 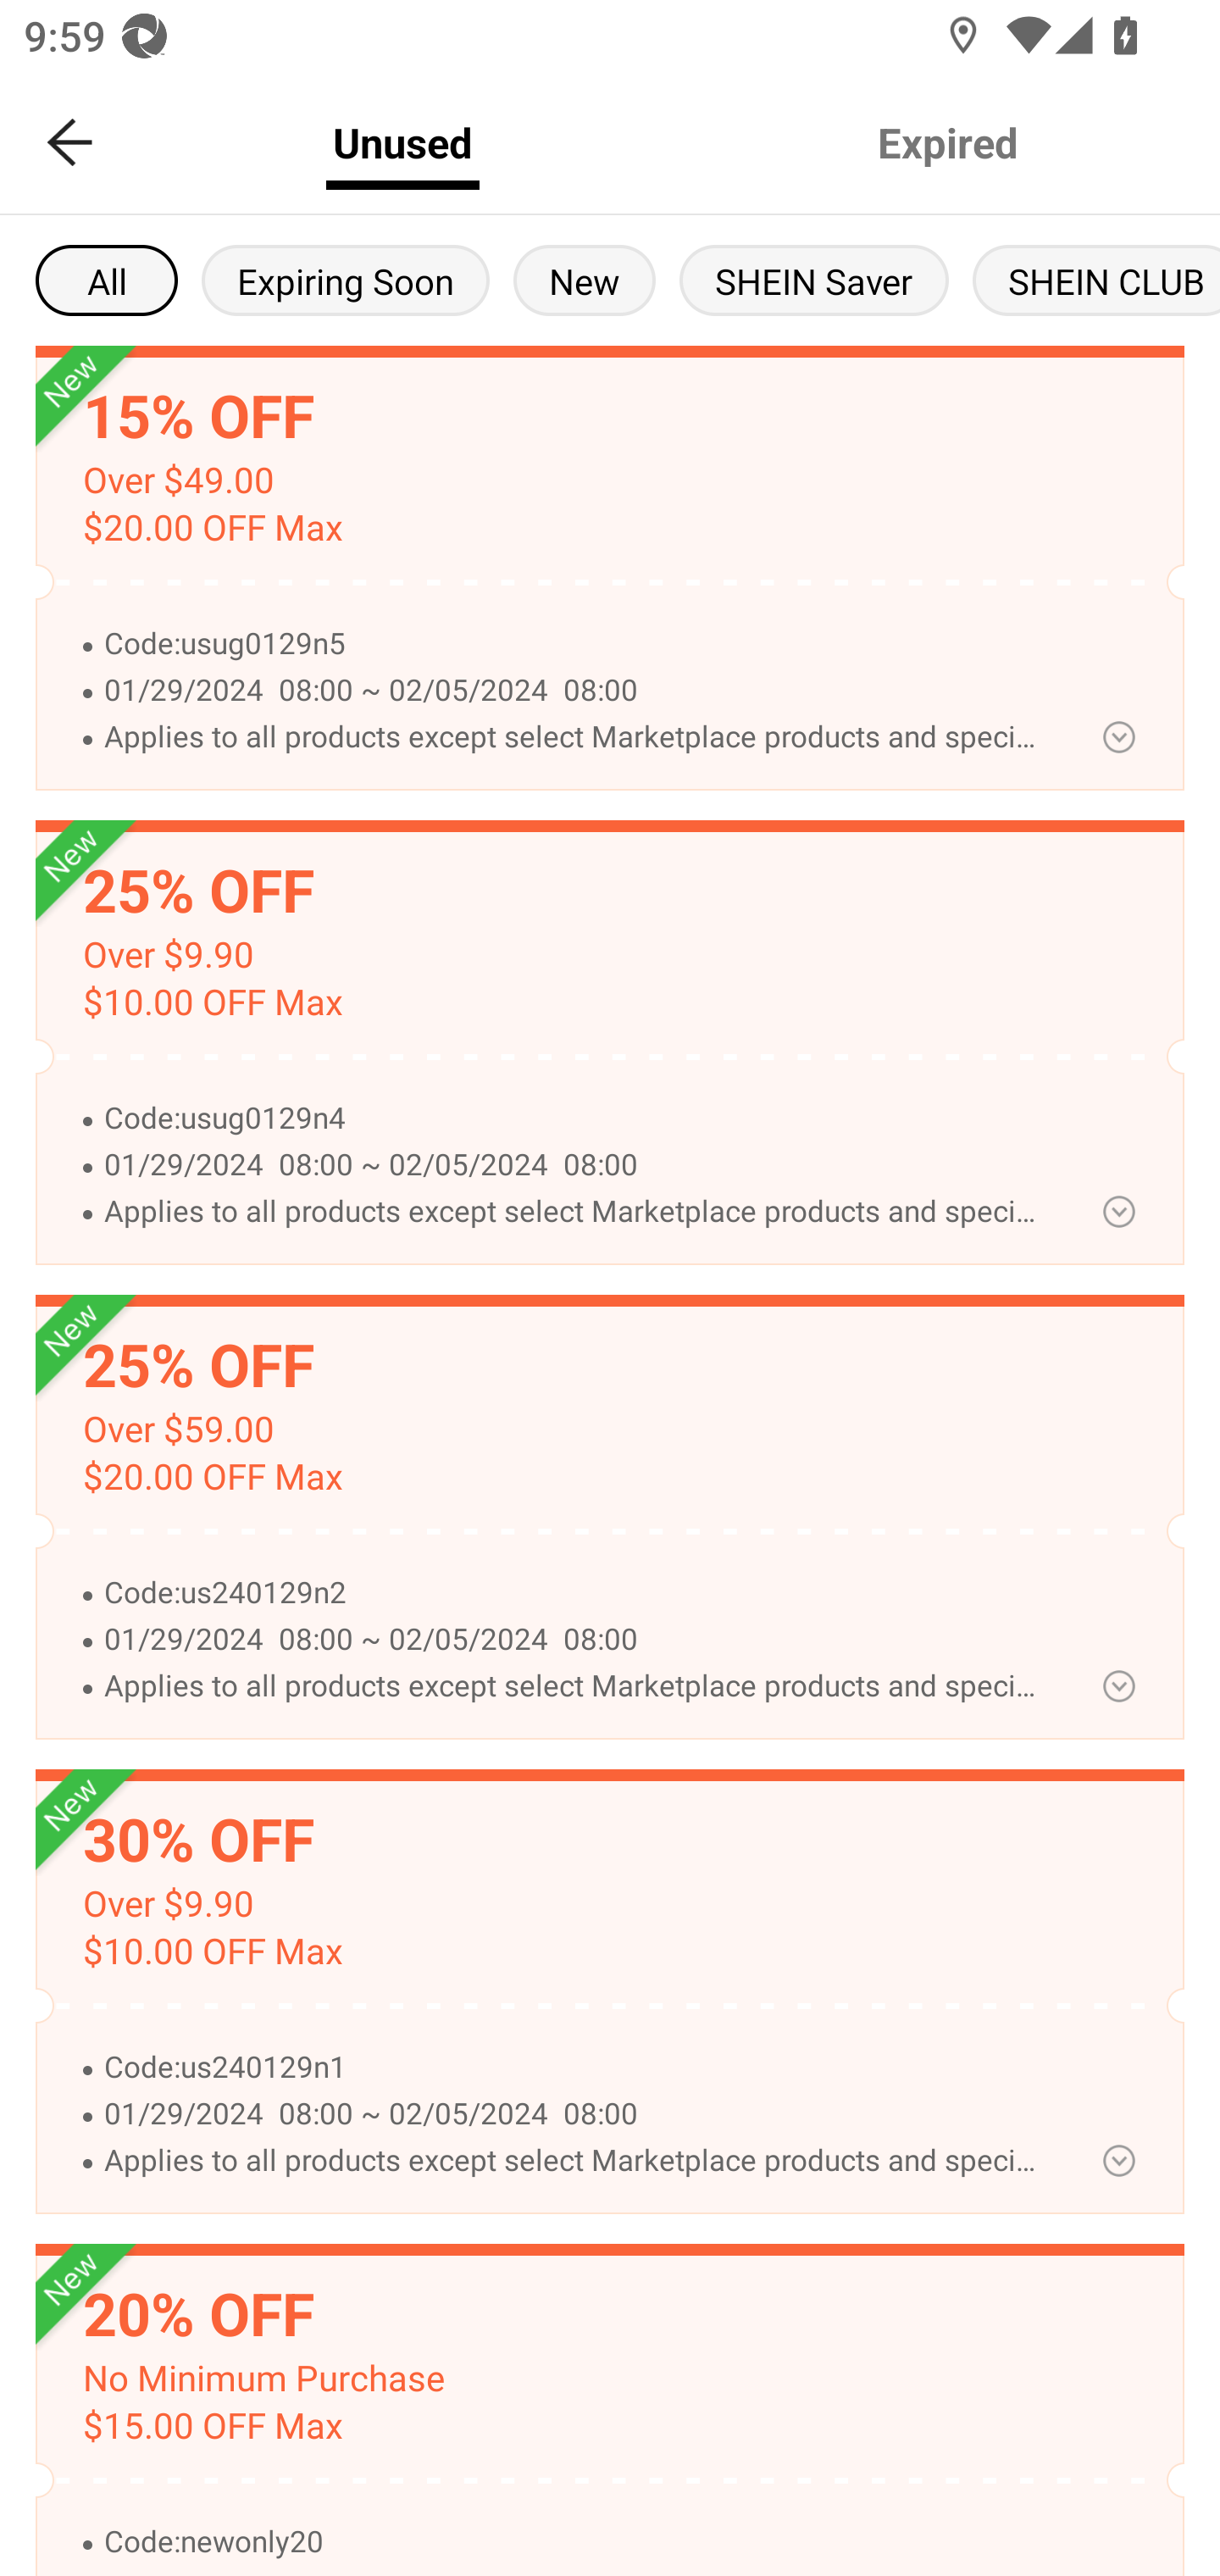 I want to click on New, so click(x=585, y=280).